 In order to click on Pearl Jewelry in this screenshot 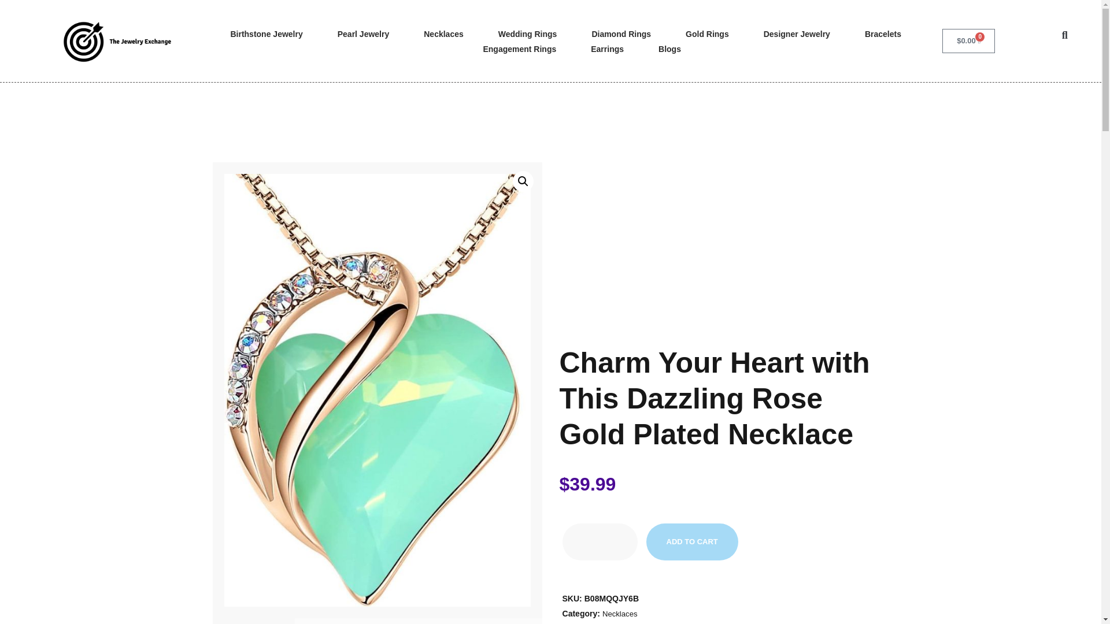, I will do `click(363, 34)`.